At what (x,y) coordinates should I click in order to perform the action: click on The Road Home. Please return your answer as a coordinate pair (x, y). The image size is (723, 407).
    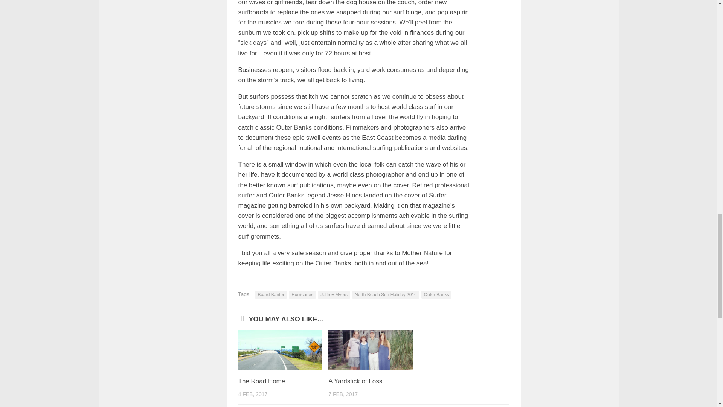
    Looking at the image, I should click on (261, 381).